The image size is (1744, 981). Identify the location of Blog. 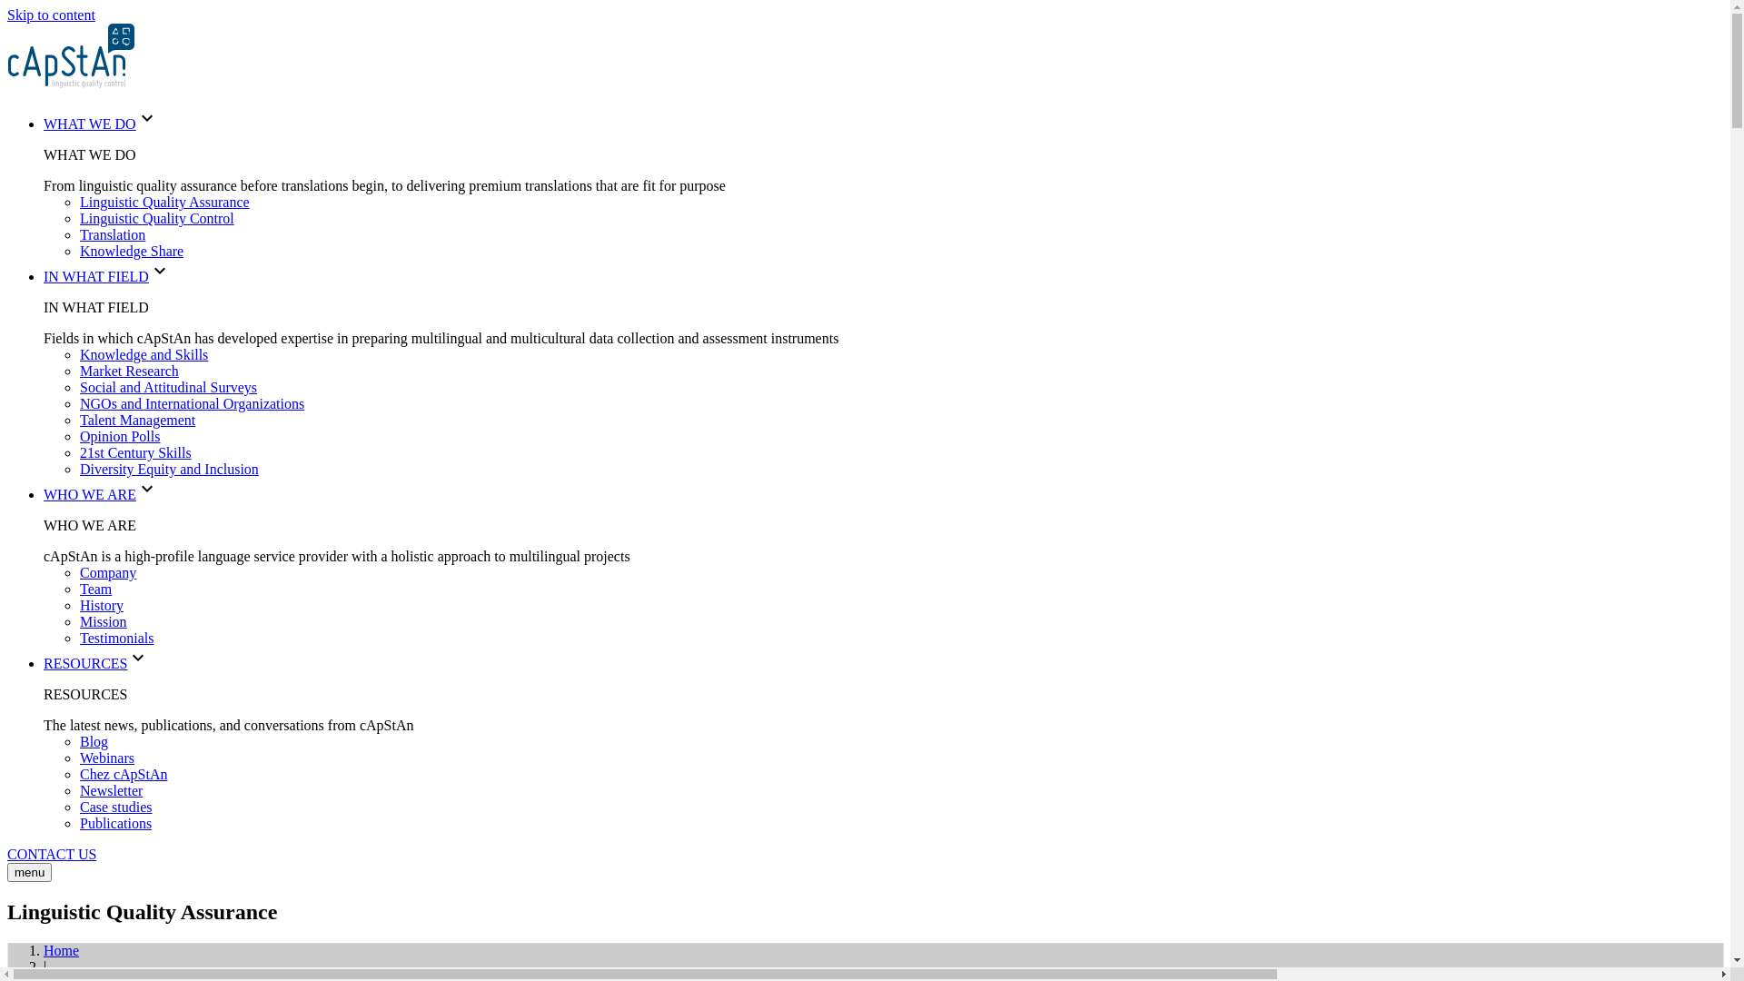
(94, 741).